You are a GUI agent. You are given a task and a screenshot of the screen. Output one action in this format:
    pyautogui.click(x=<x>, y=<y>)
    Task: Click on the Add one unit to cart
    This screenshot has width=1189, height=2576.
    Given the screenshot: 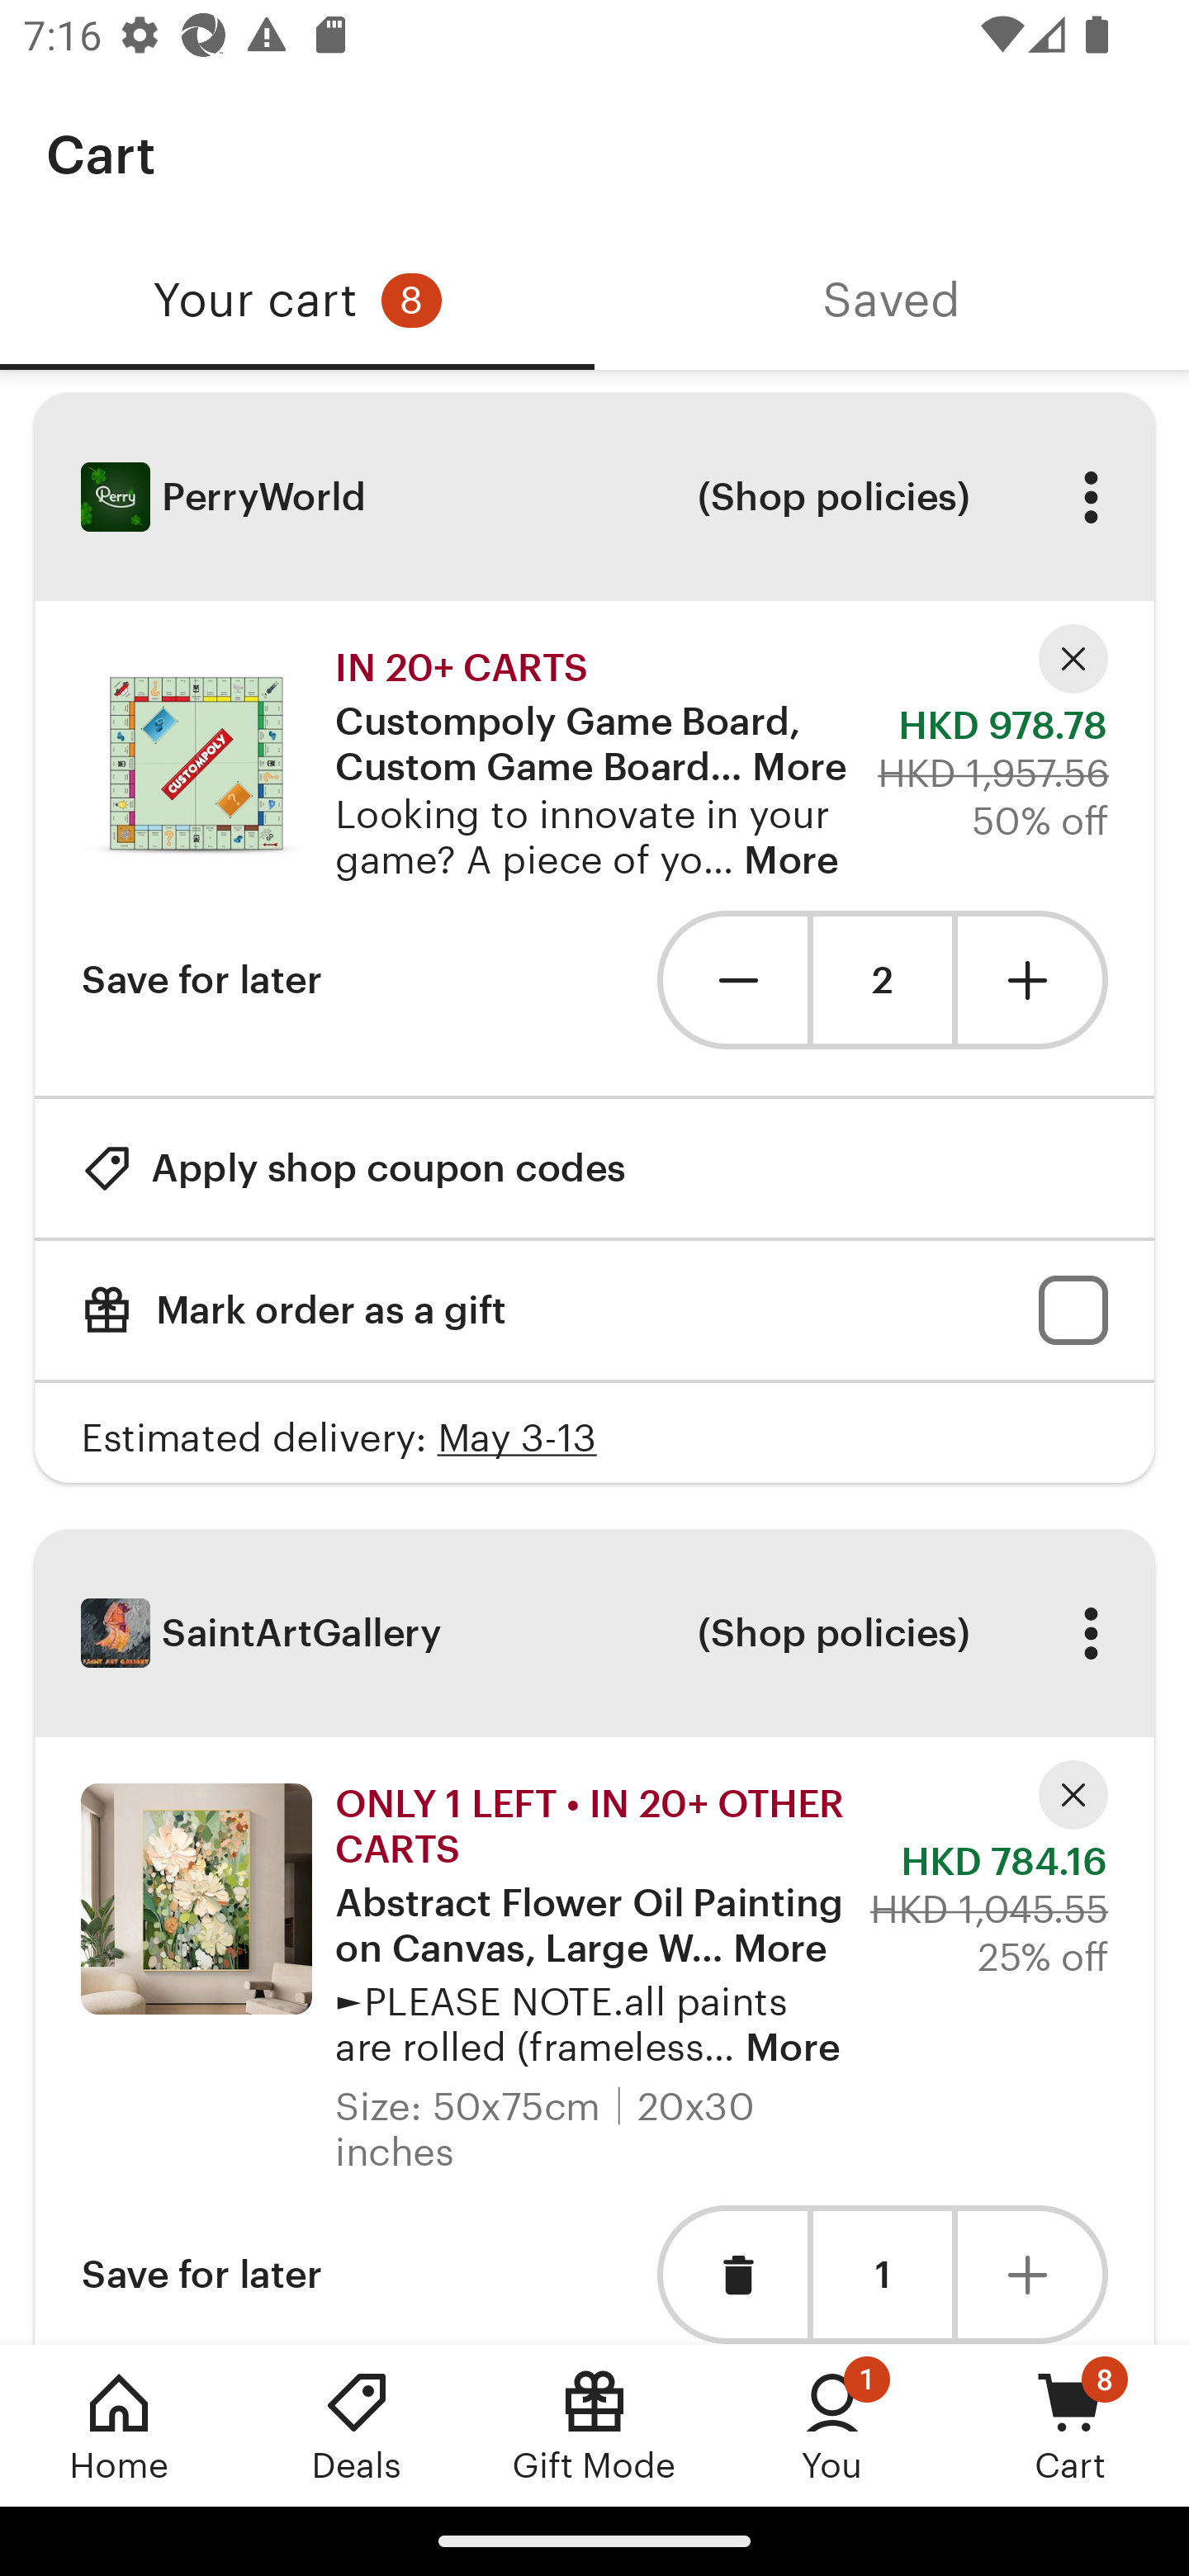 What is the action you would take?
    pyautogui.click(x=1033, y=979)
    